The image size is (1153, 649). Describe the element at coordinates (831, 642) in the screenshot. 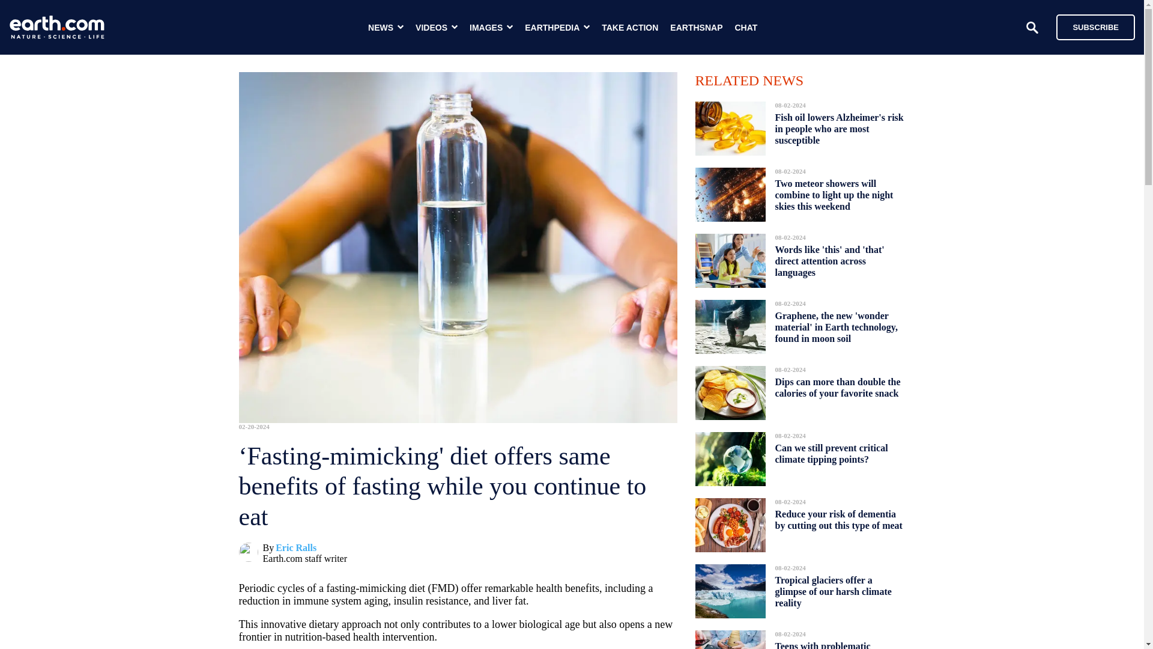

I see `Teens with problematic smartphone use suffer from depression` at that location.